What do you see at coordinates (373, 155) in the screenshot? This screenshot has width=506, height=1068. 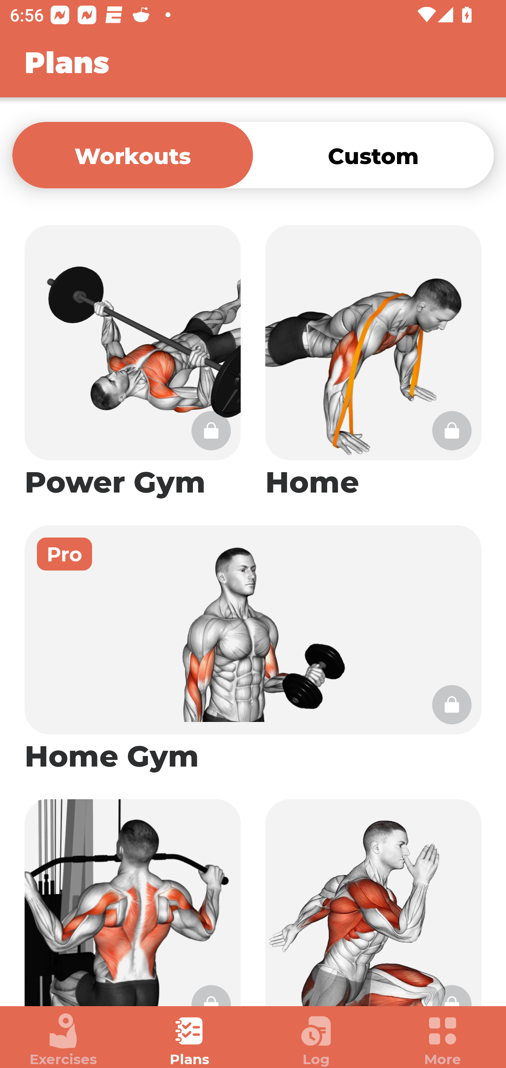 I see `Custom` at bounding box center [373, 155].